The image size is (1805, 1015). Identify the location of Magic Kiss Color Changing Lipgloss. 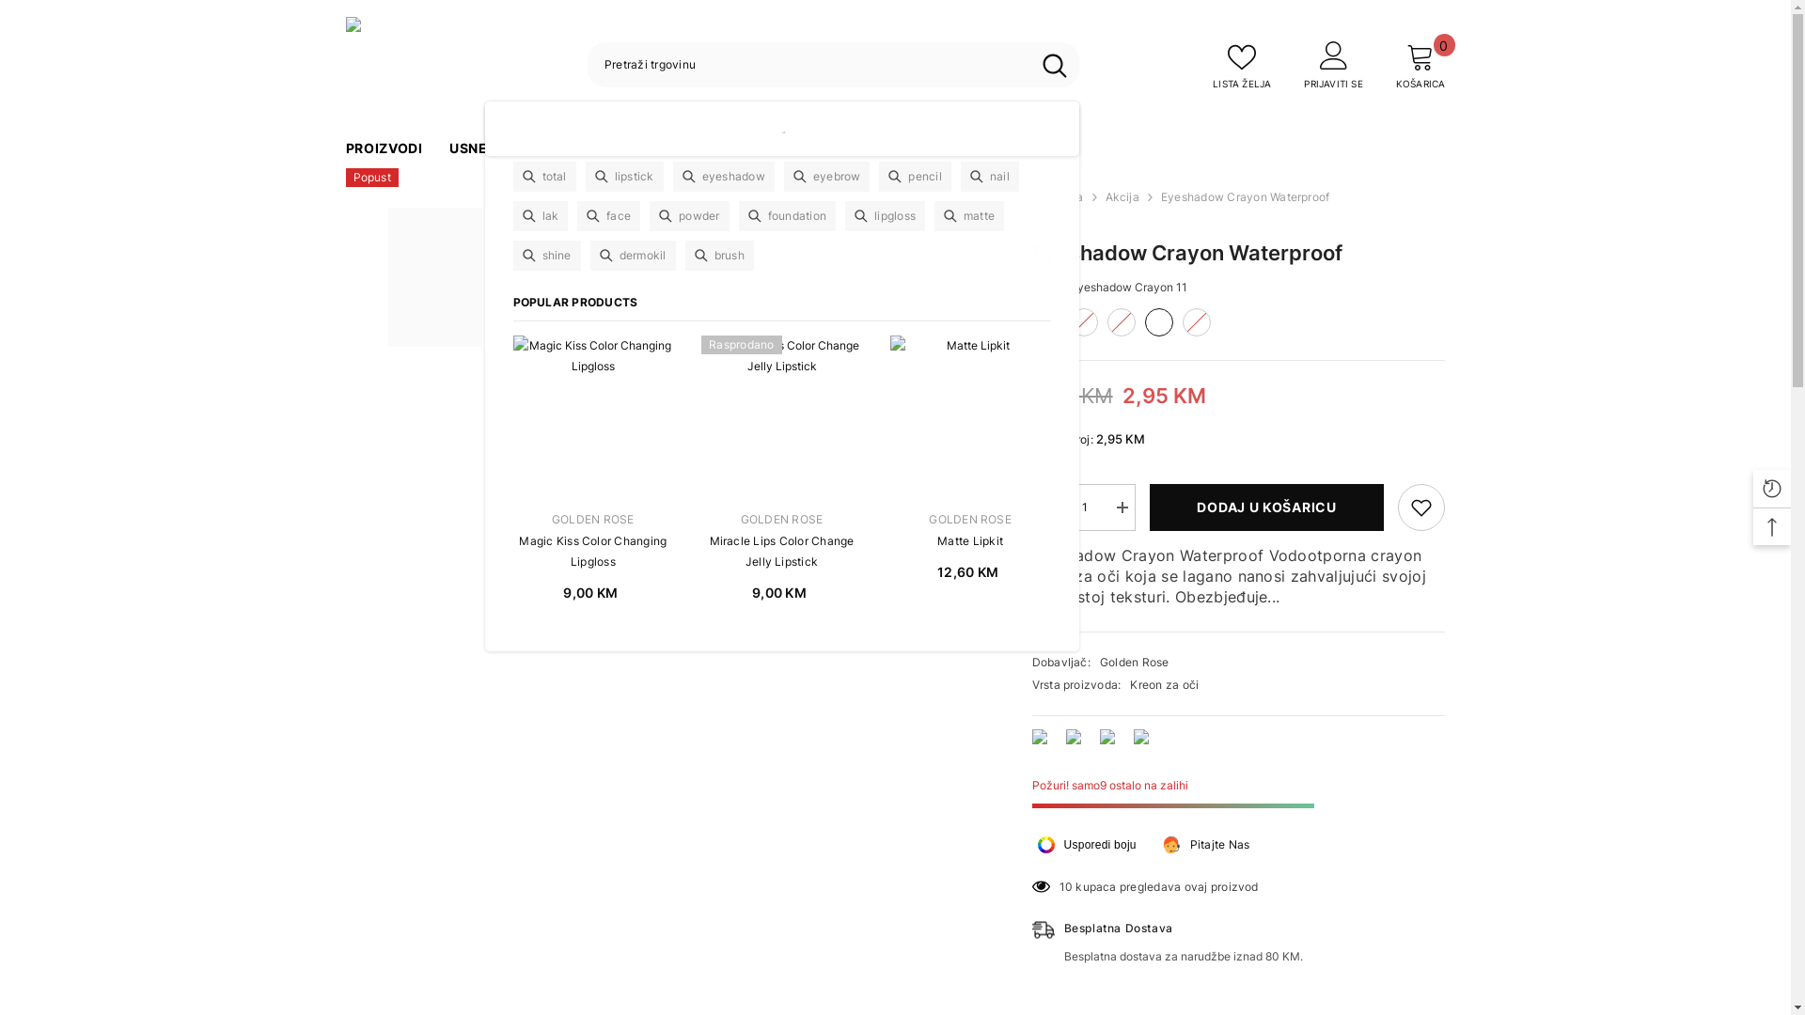
(594, 552).